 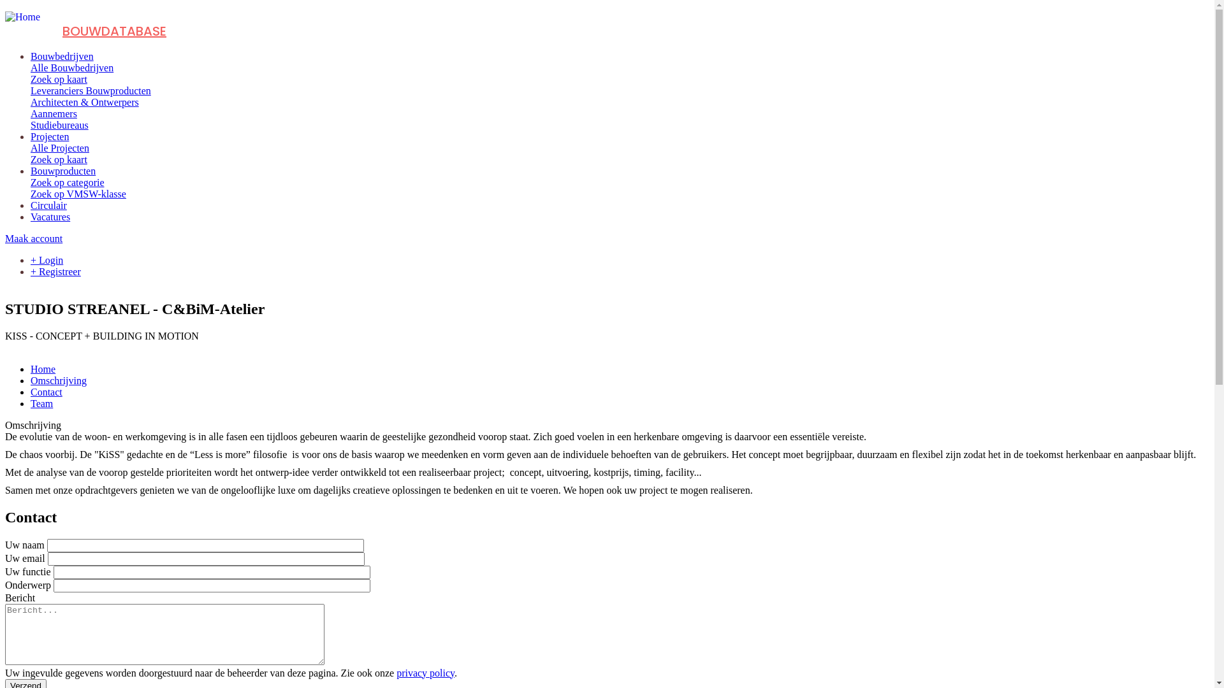 I want to click on Omschrijving, so click(x=59, y=381).